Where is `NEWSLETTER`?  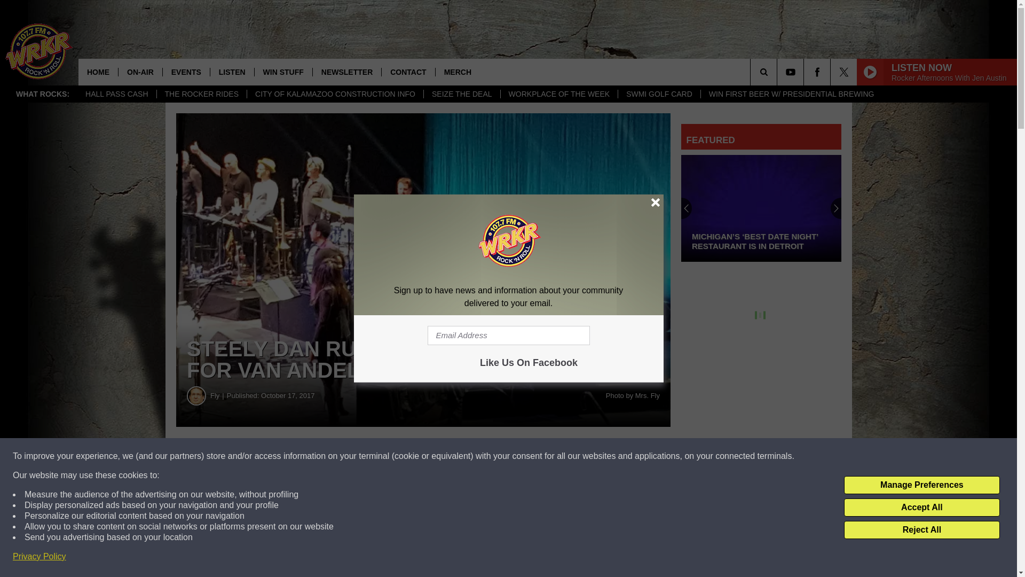 NEWSLETTER is located at coordinates (347, 72).